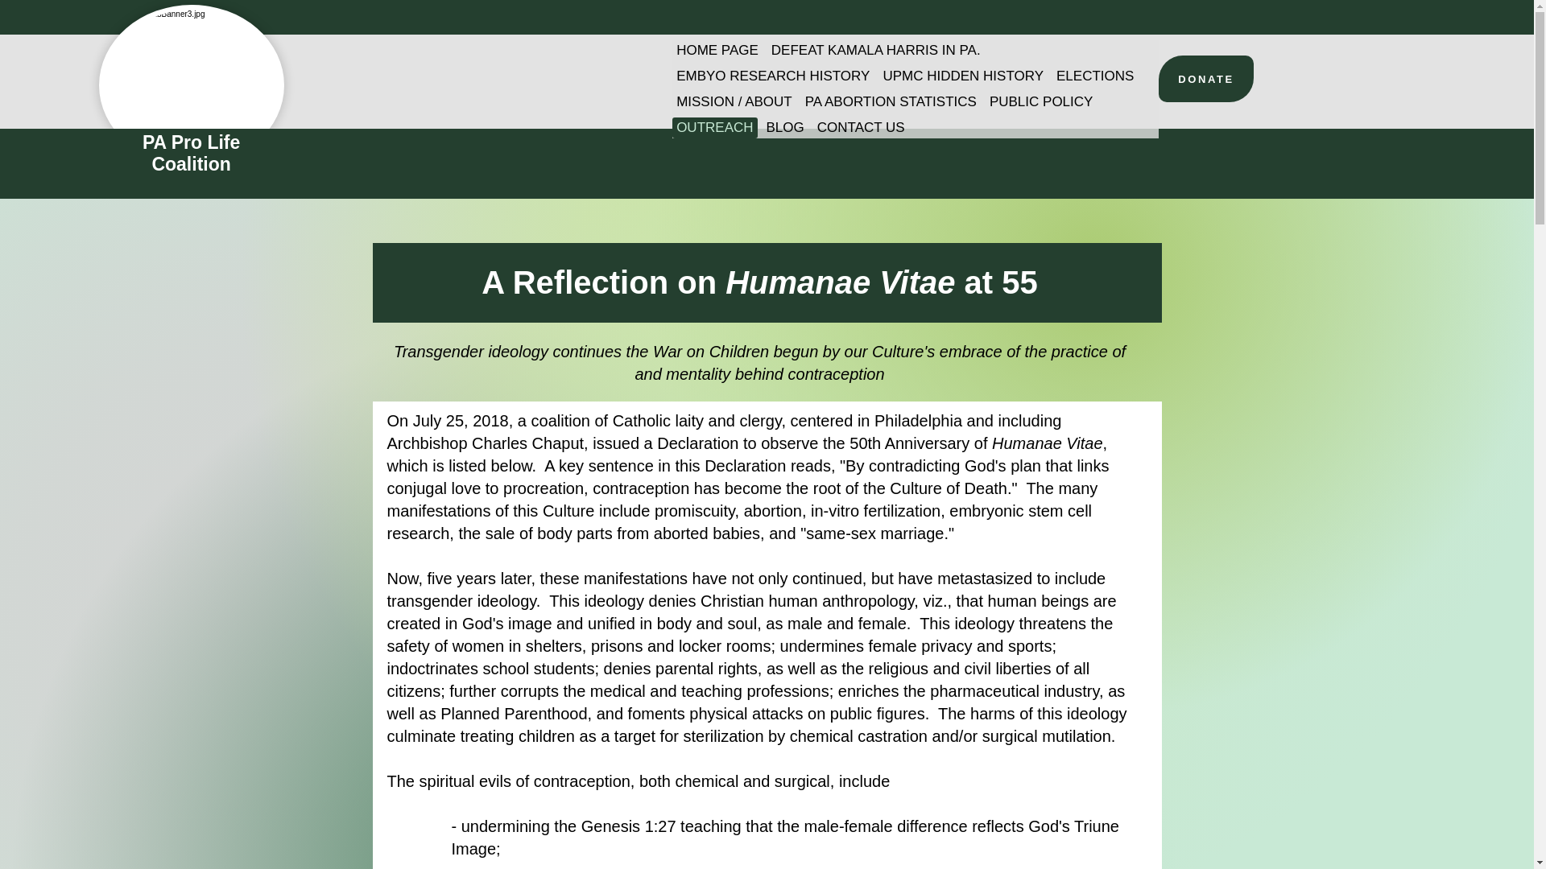  What do you see at coordinates (860, 127) in the screenshot?
I see `CONTACT US` at bounding box center [860, 127].